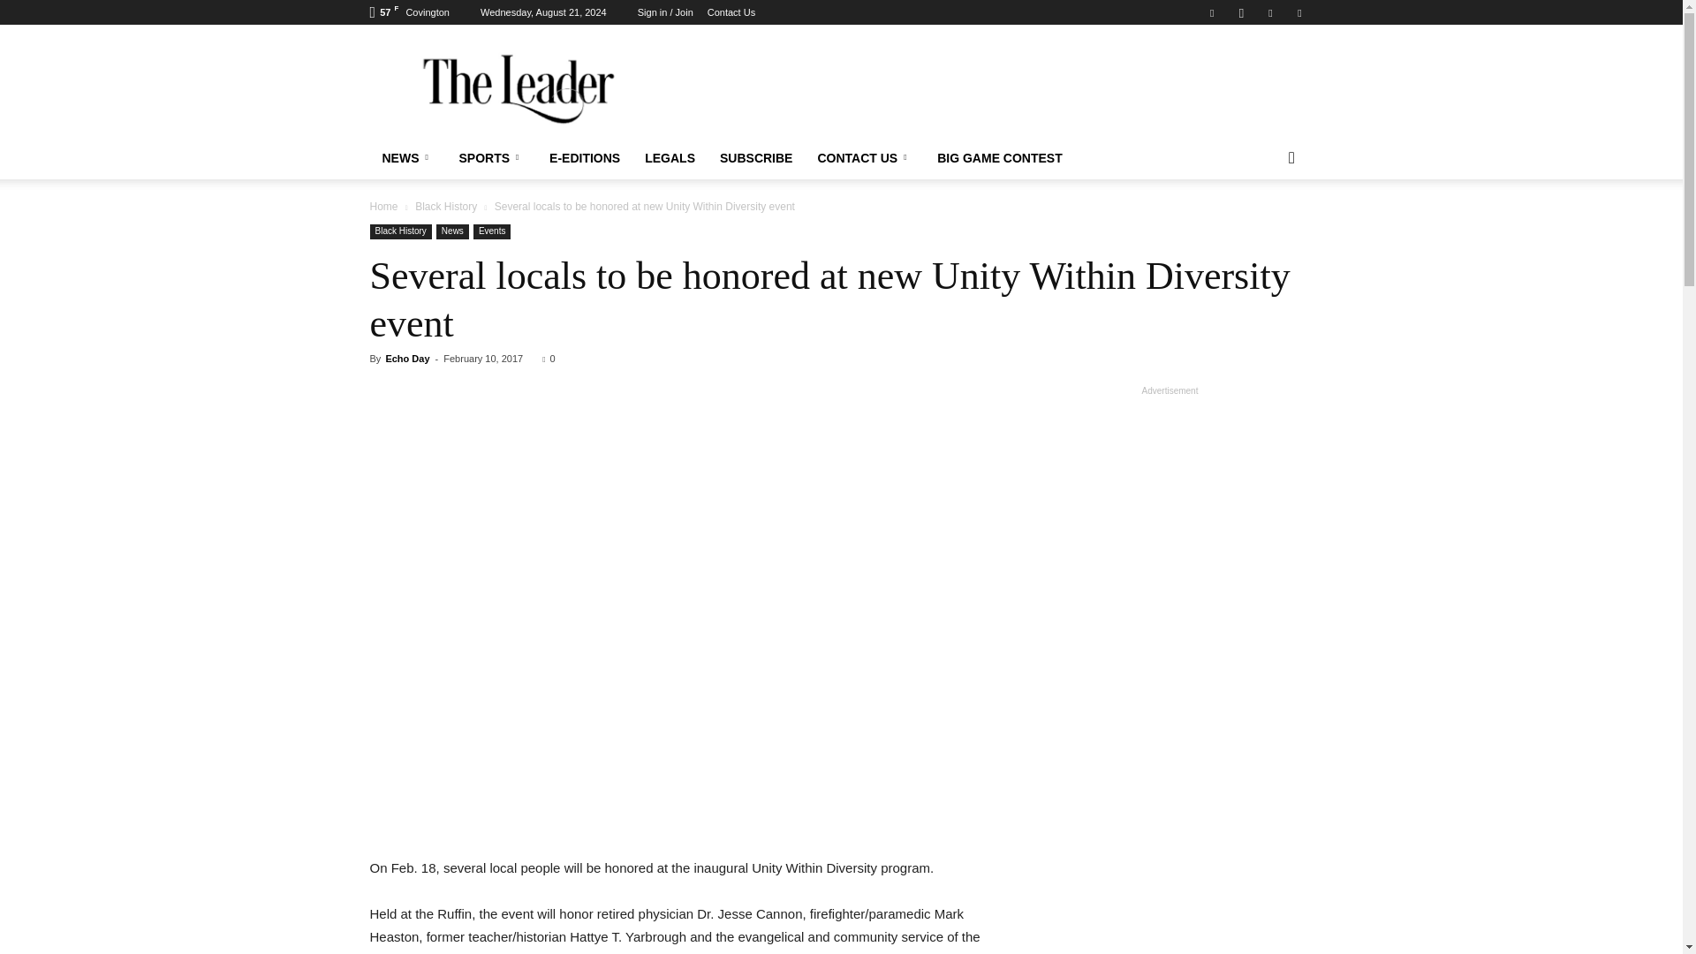 This screenshot has height=954, width=1696. Describe the element at coordinates (1241, 12) in the screenshot. I see `Instagram` at that location.